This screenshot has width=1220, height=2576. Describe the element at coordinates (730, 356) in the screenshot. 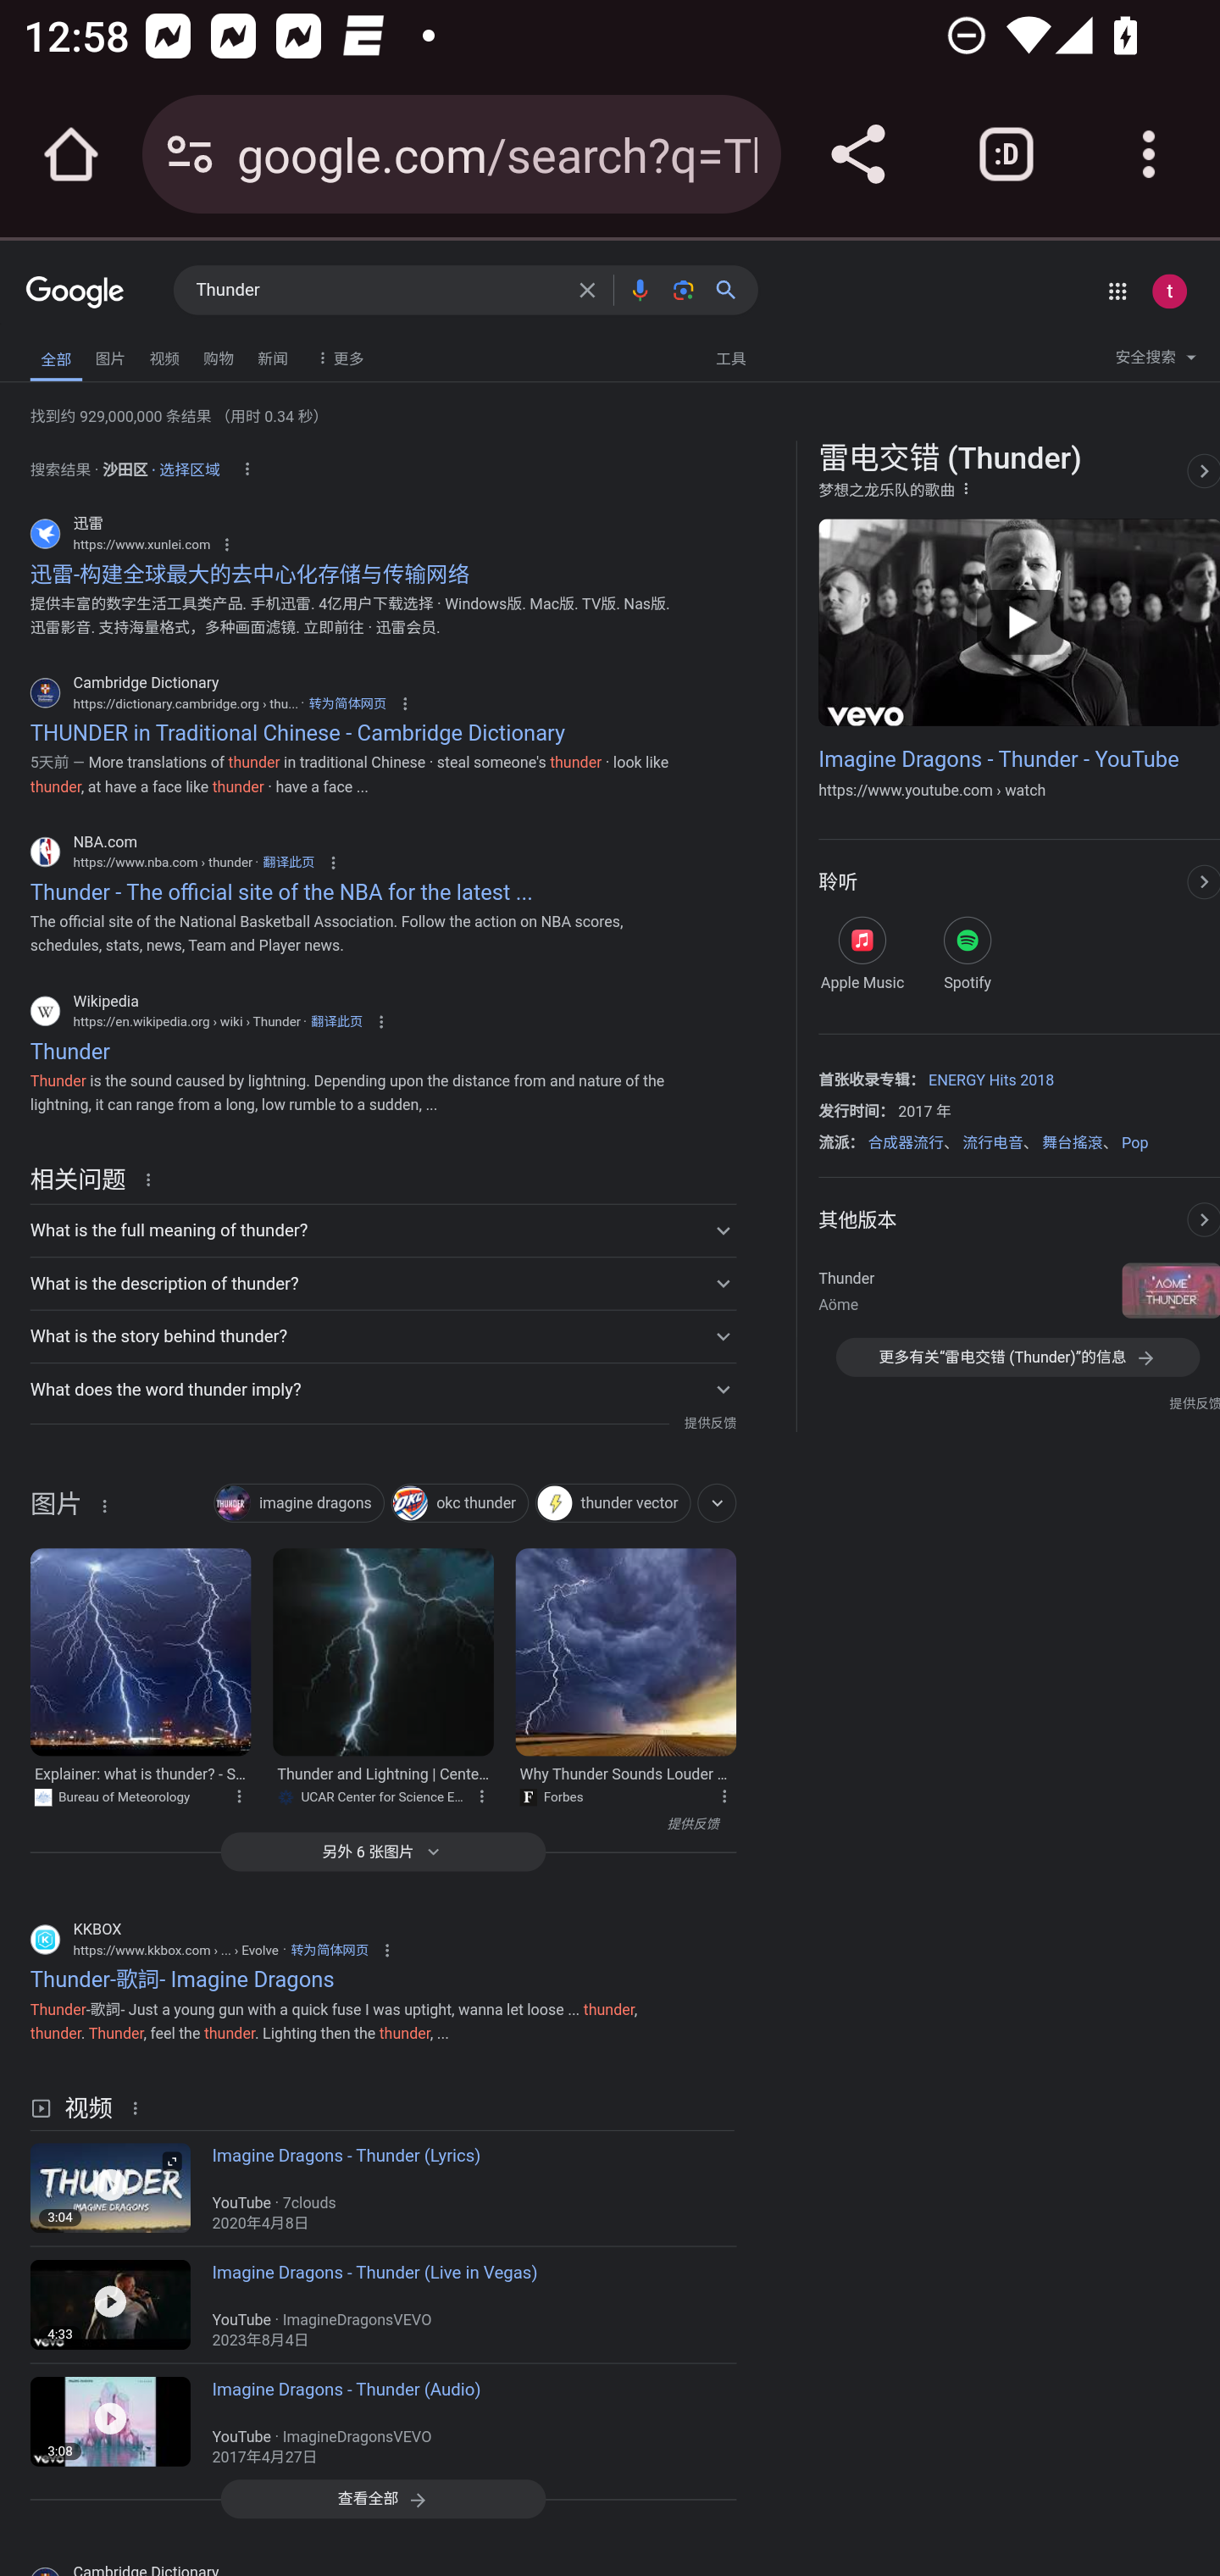

I see `工具` at that location.